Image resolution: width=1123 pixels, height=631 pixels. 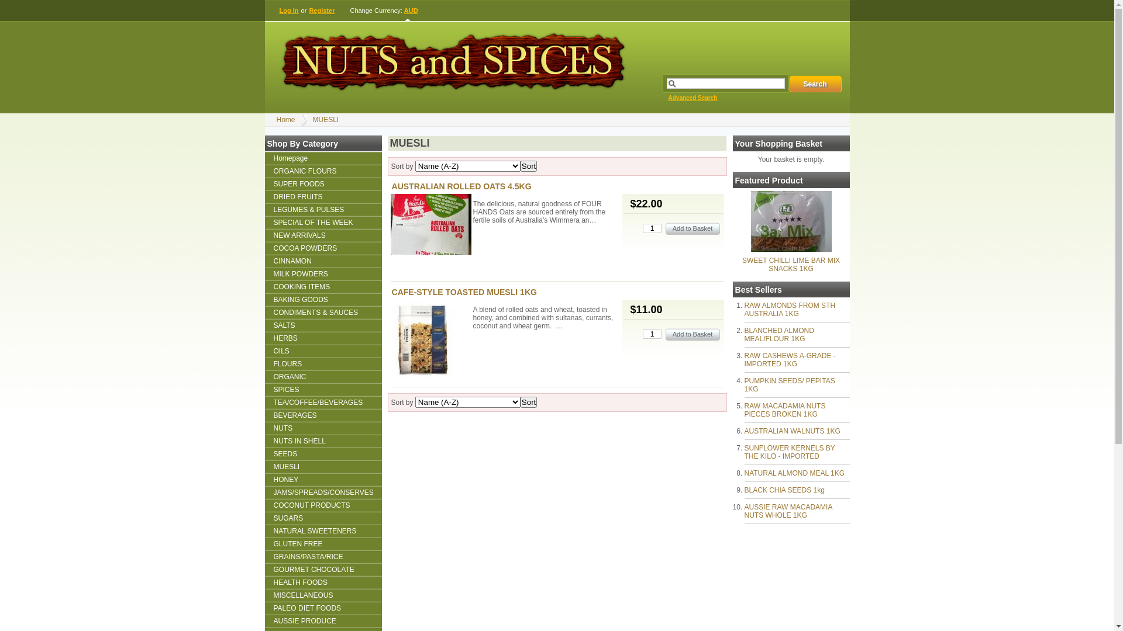 What do you see at coordinates (529, 402) in the screenshot?
I see `Sort` at bounding box center [529, 402].